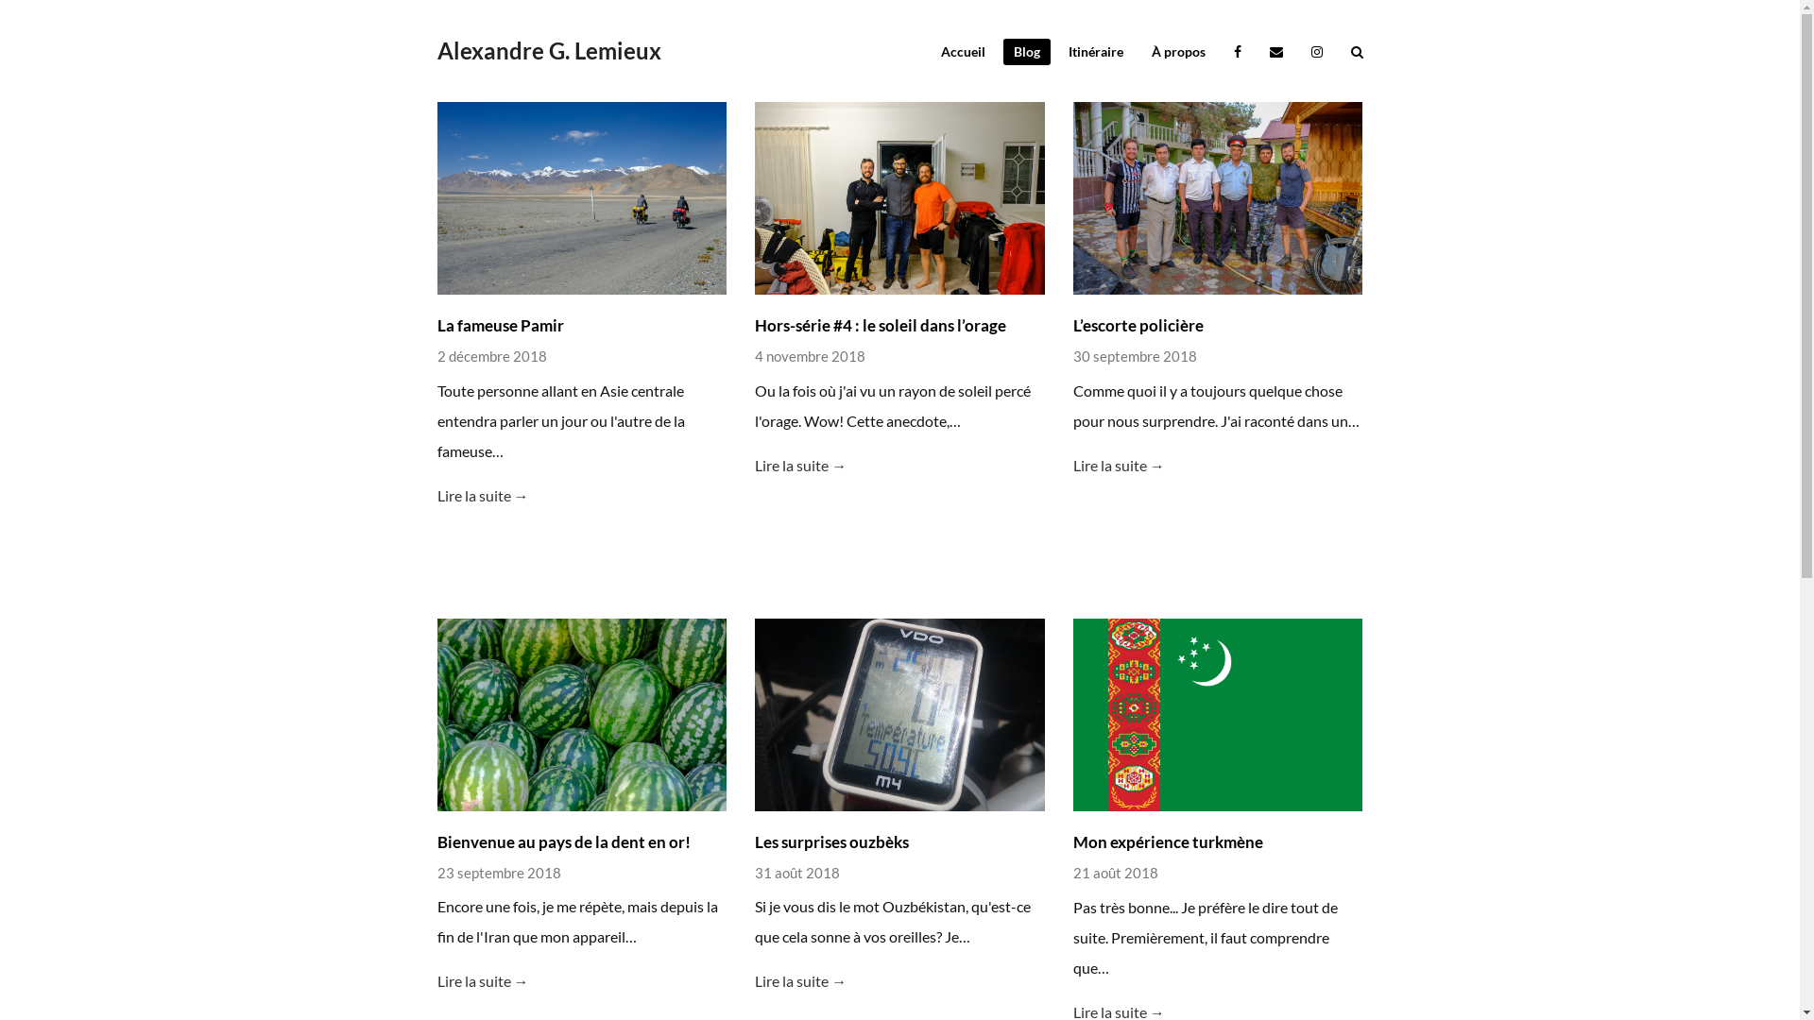 This screenshot has height=1020, width=1814. I want to click on Blog, so click(1027, 51).